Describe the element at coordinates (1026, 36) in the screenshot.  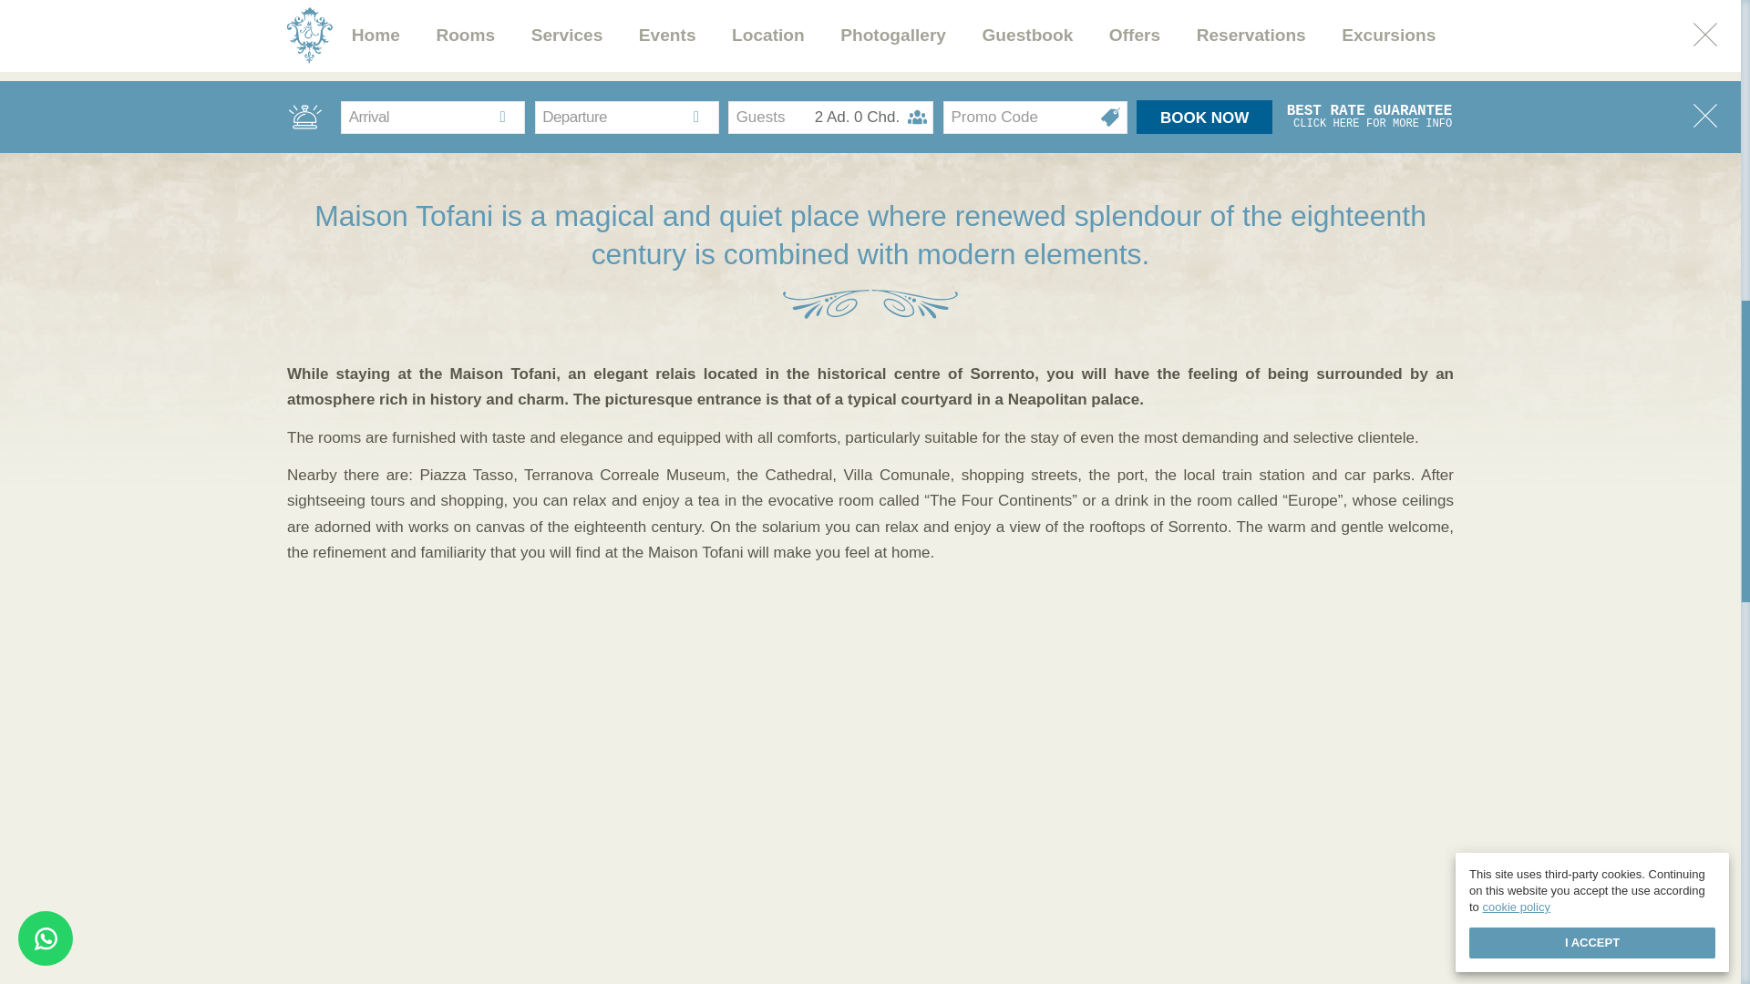
I see `Guestbook` at that location.